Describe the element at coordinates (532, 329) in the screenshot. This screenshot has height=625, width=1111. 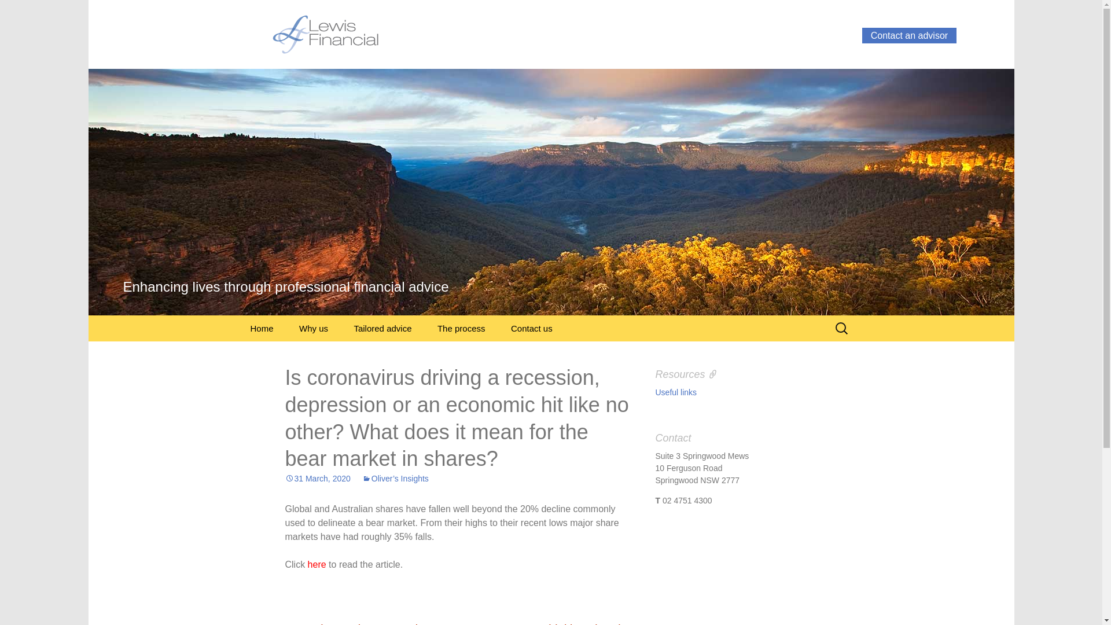
I see `Contact us` at that location.